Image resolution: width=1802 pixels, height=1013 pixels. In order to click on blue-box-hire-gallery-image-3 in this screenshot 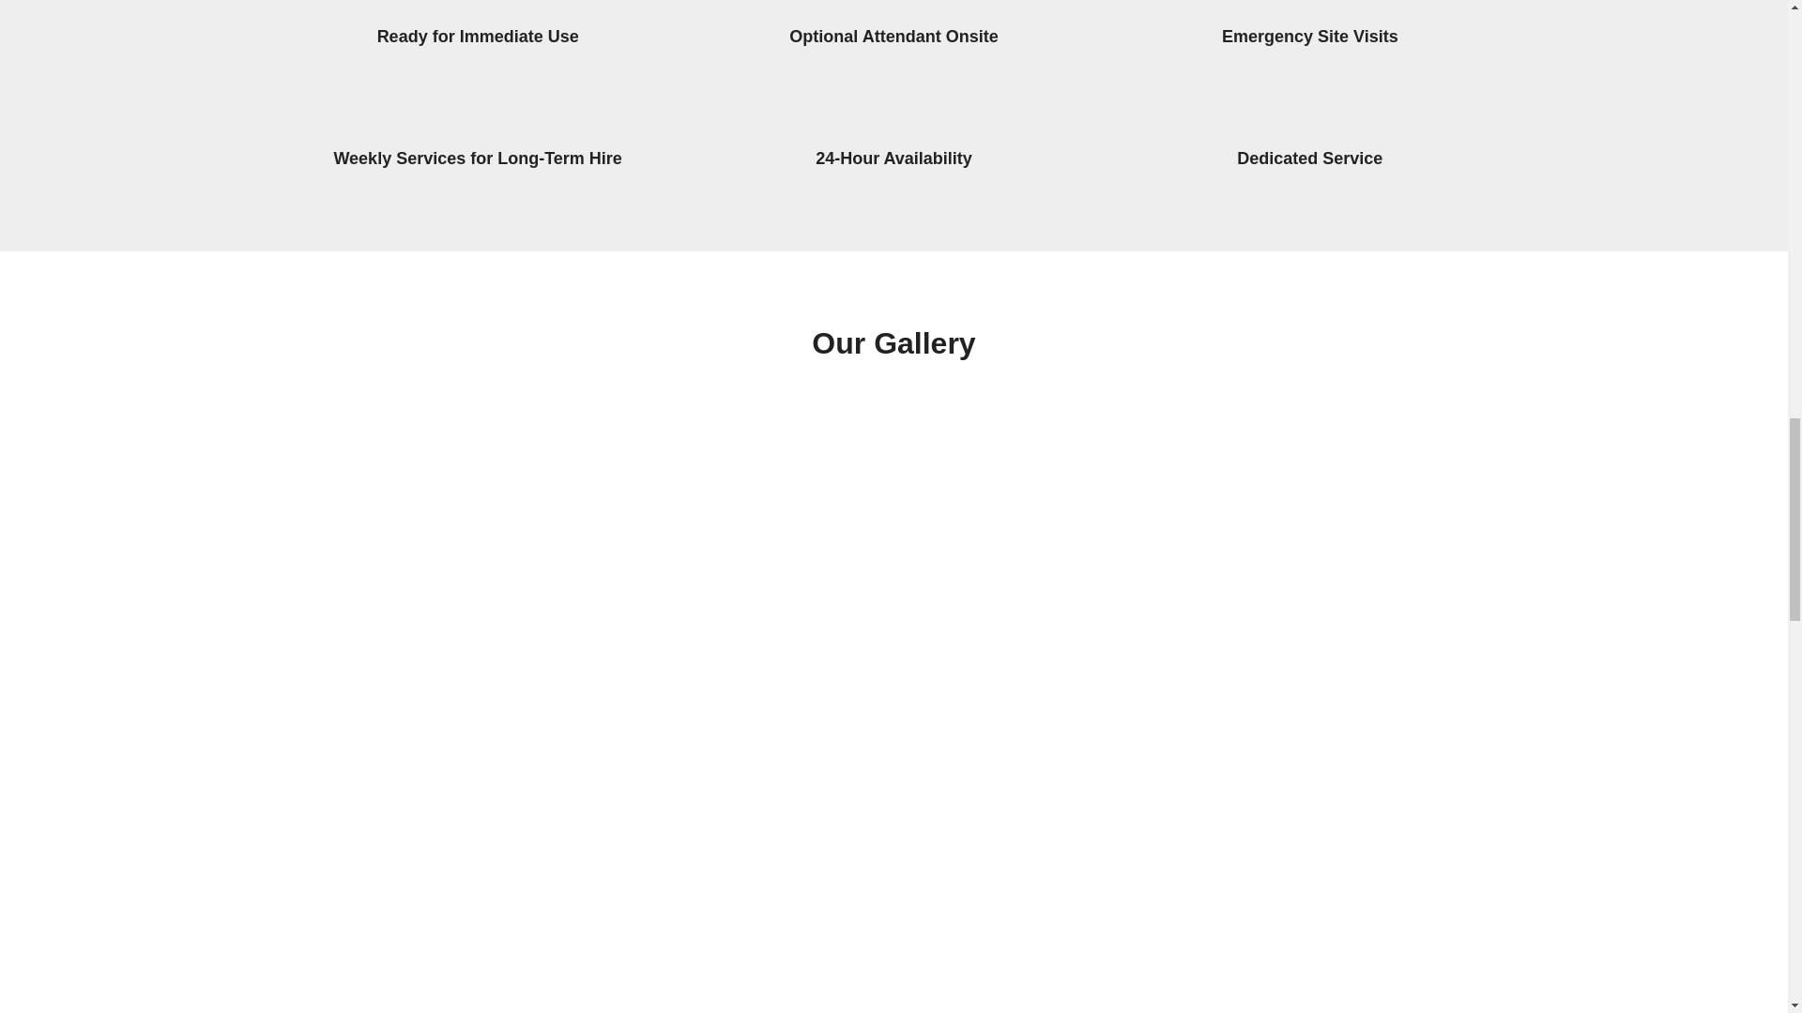, I will do `click(747, 738)`.